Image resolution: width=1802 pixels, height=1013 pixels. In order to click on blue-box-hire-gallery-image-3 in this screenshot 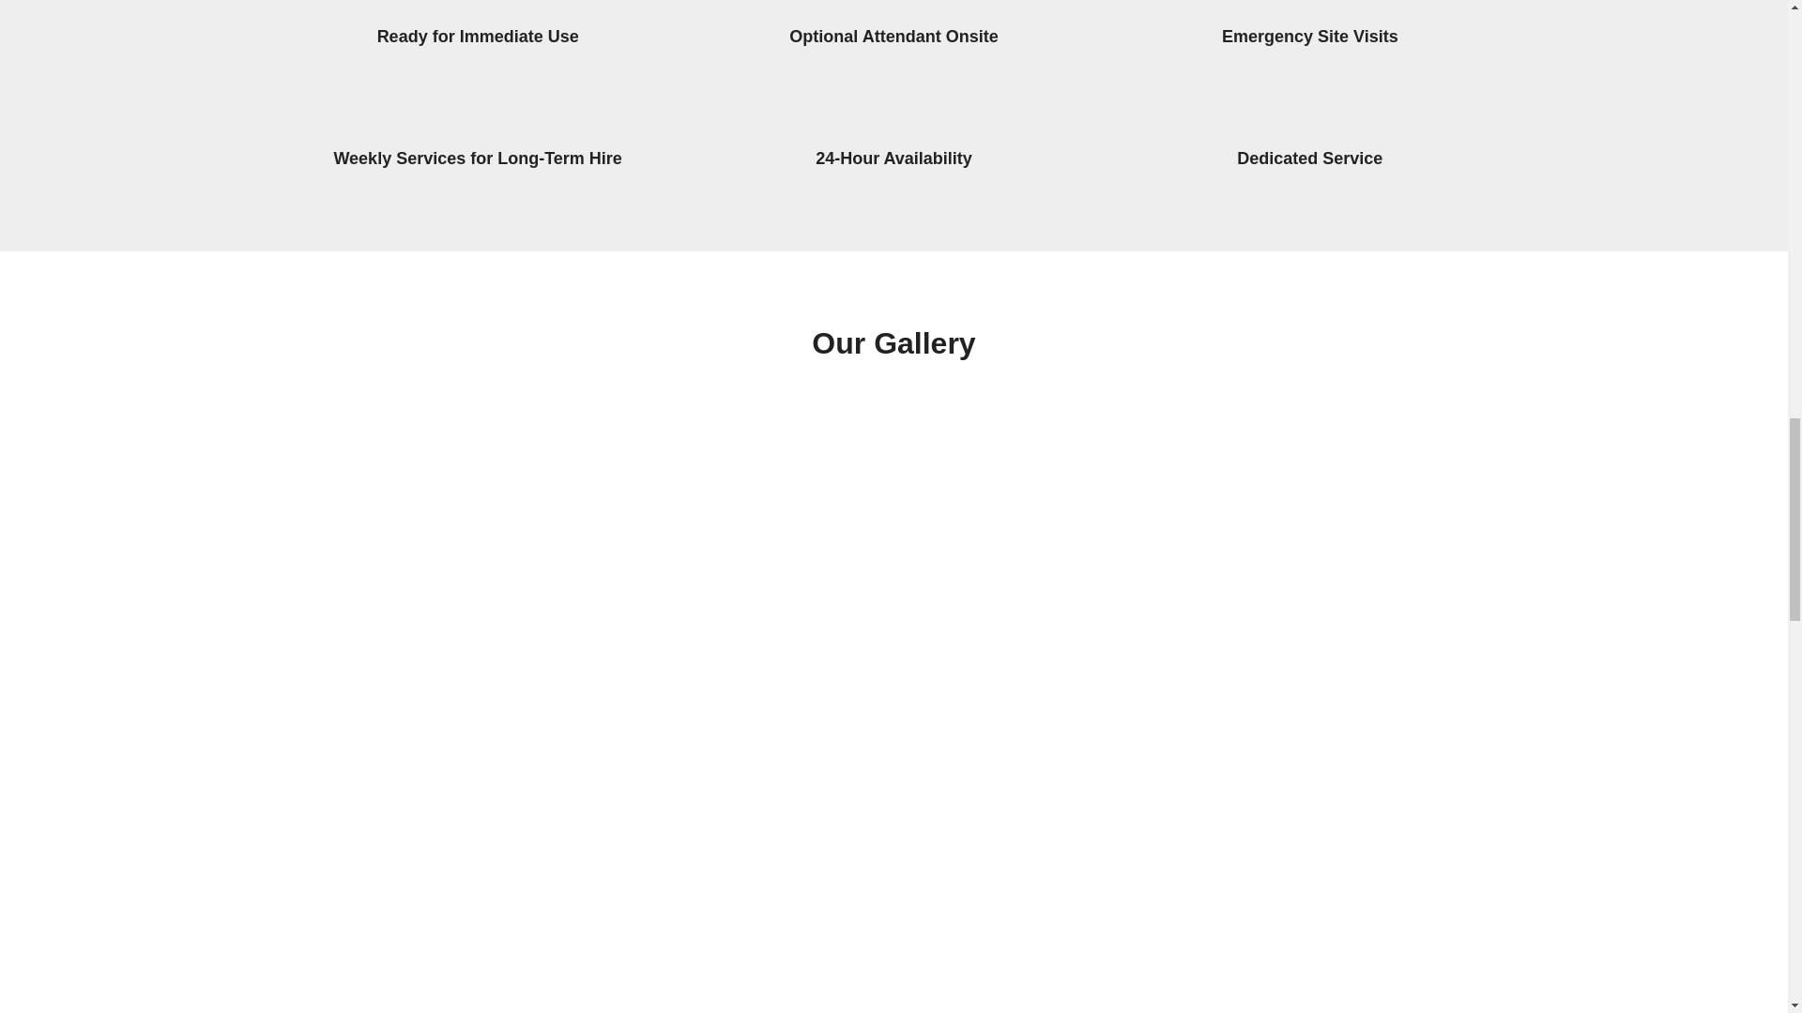, I will do `click(747, 738)`.